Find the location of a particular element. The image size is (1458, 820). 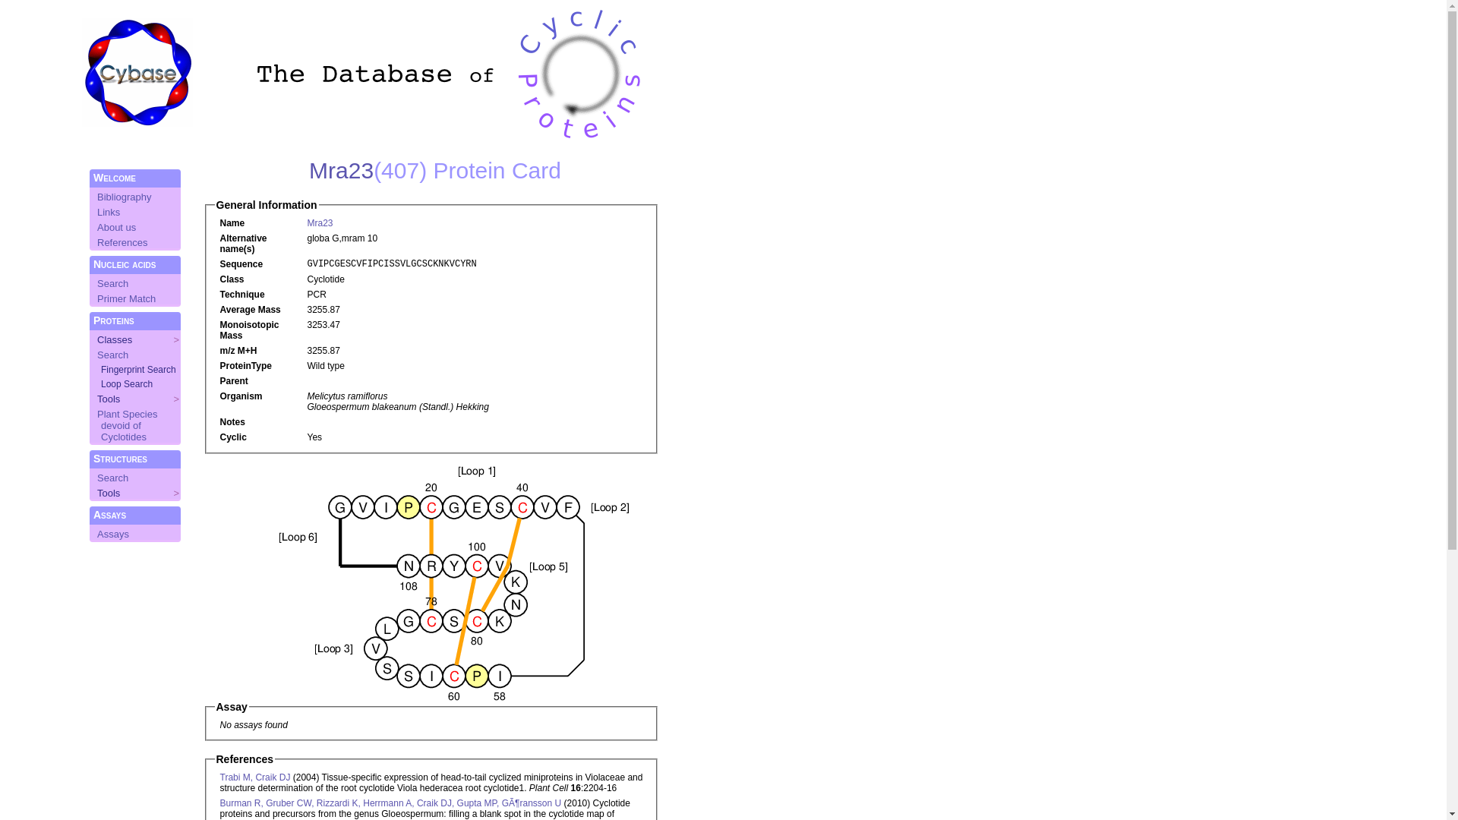

Assays is located at coordinates (113, 535).